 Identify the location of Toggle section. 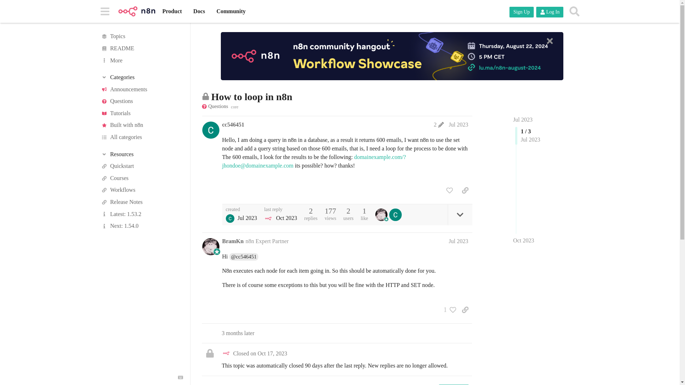
(142, 154).